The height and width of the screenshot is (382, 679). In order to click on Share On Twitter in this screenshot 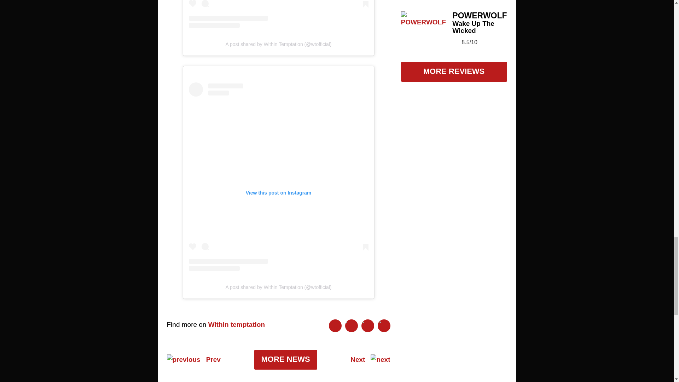, I will do `click(351, 325)`.